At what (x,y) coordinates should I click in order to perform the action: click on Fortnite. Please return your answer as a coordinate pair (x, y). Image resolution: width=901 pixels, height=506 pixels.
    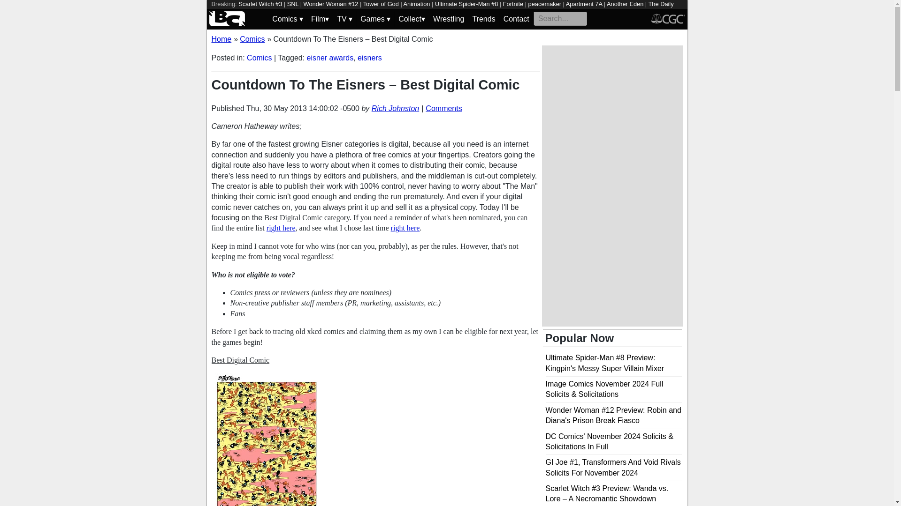
    Looking at the image, I should click on (513, 4).